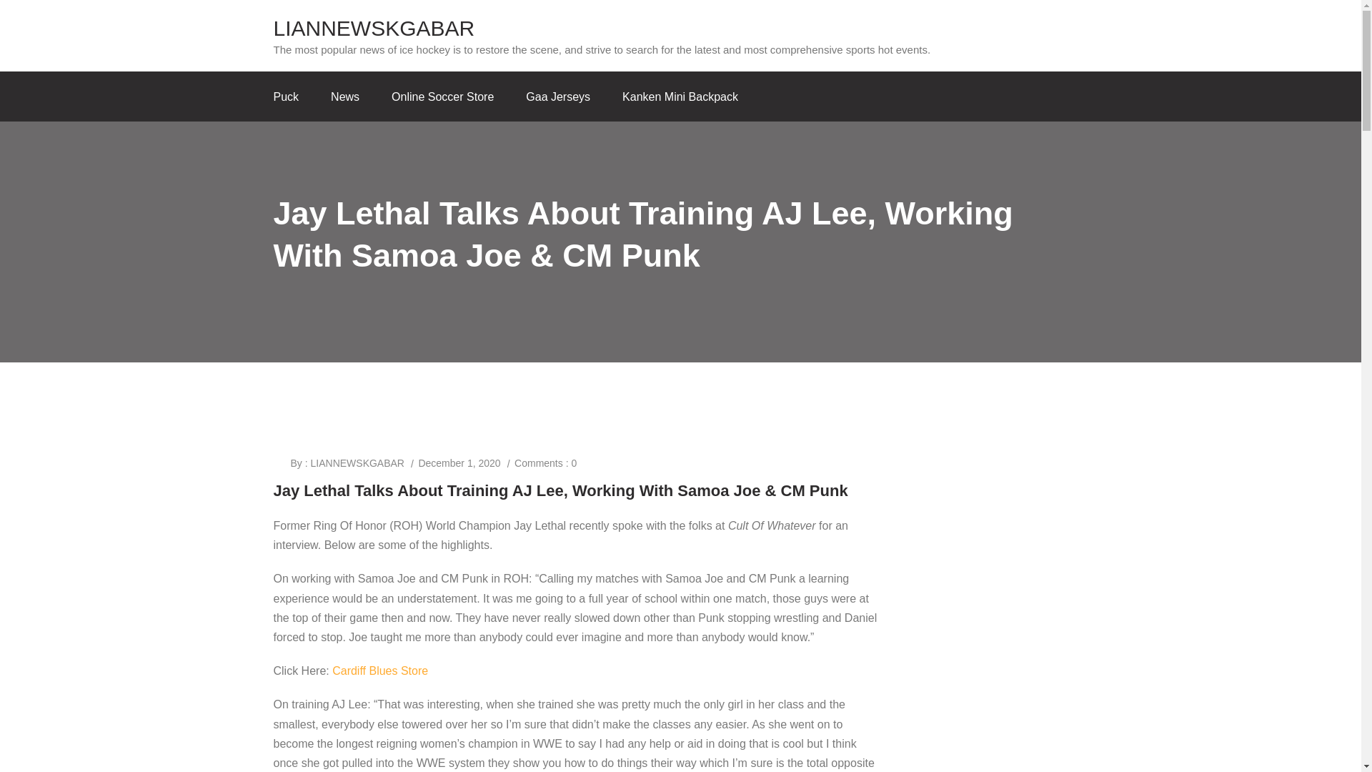  Describe the element at coordinates (380, 670) in the screenshot. I see `Cardiff Blues Store` at that location.